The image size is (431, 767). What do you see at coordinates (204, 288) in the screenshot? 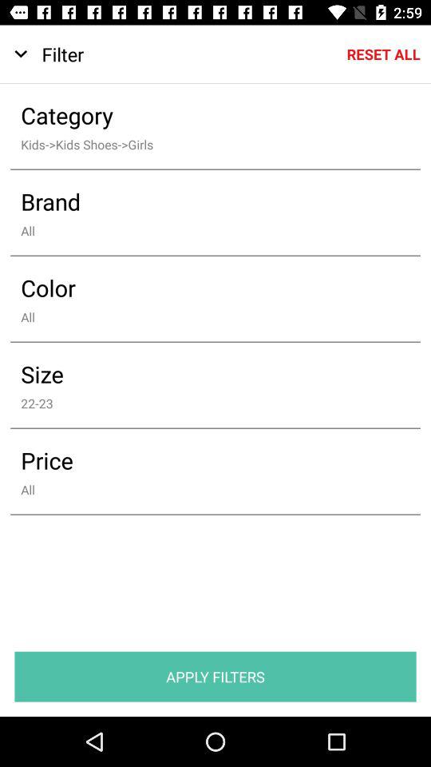
I see `click item above the all item` at bounding box center [204, 288].